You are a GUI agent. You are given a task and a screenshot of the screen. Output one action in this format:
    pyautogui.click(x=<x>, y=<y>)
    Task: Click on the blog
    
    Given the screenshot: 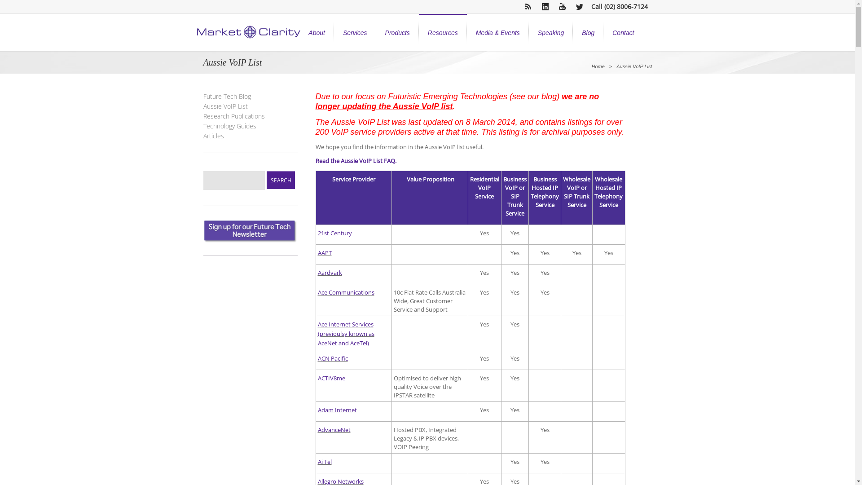 What is the action you would take?
    pyautogui.click(x=549, y=97)
    